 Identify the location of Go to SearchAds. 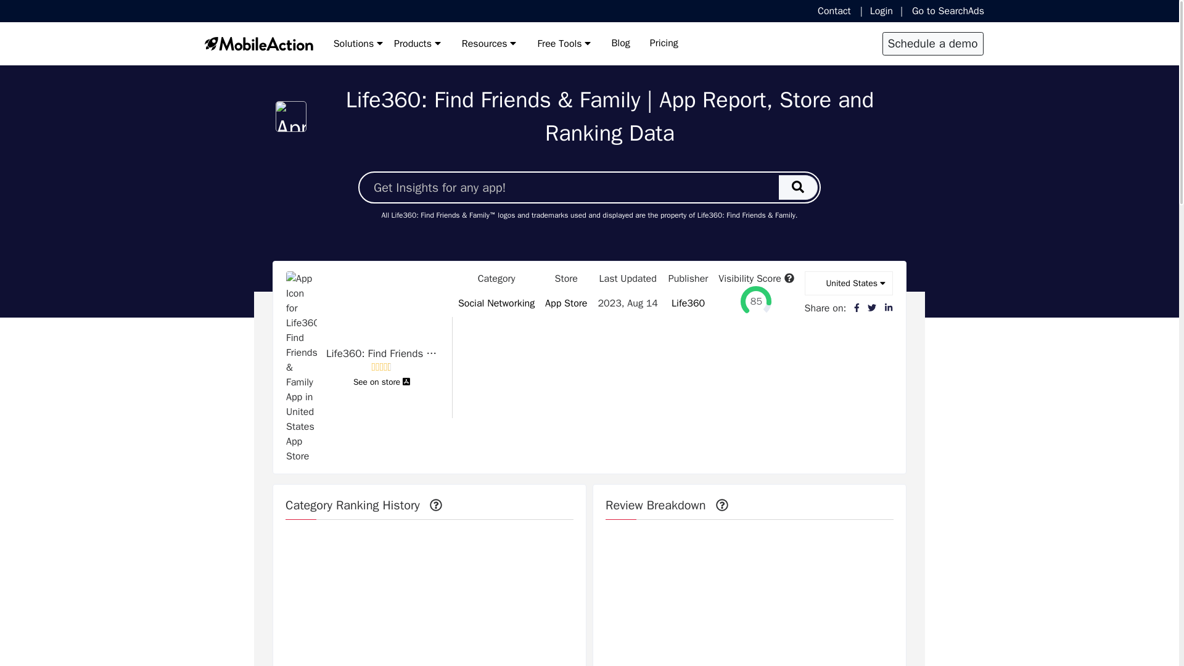
(943, 11).